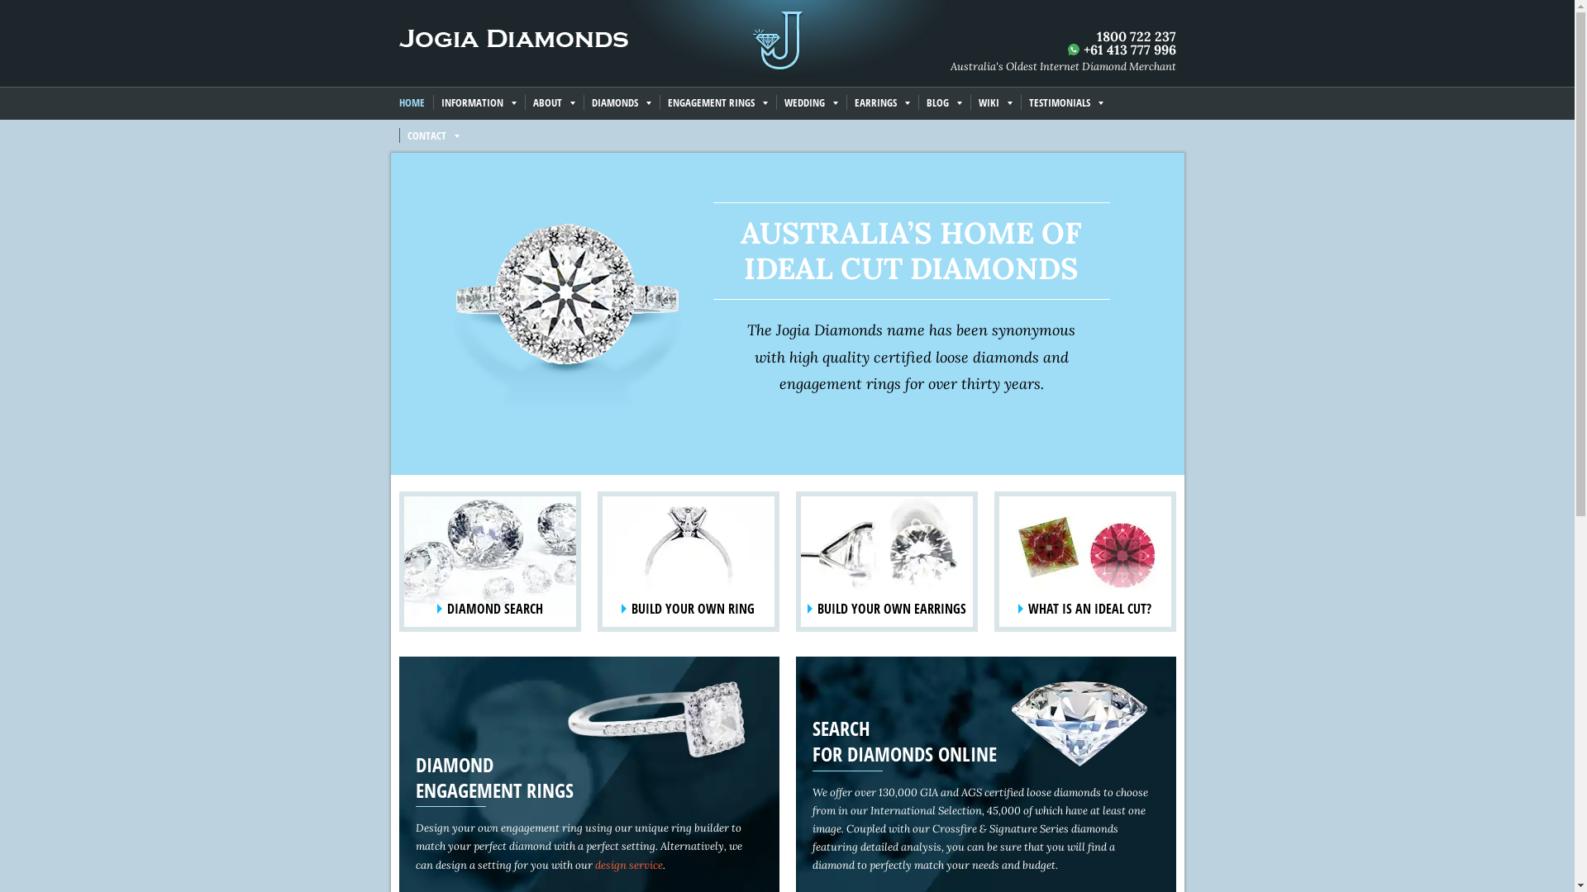  Describe the element at coordinates (1084, 562) in the screenshot. I see `WHAT IS AN IDEAL CUT?` at that location.